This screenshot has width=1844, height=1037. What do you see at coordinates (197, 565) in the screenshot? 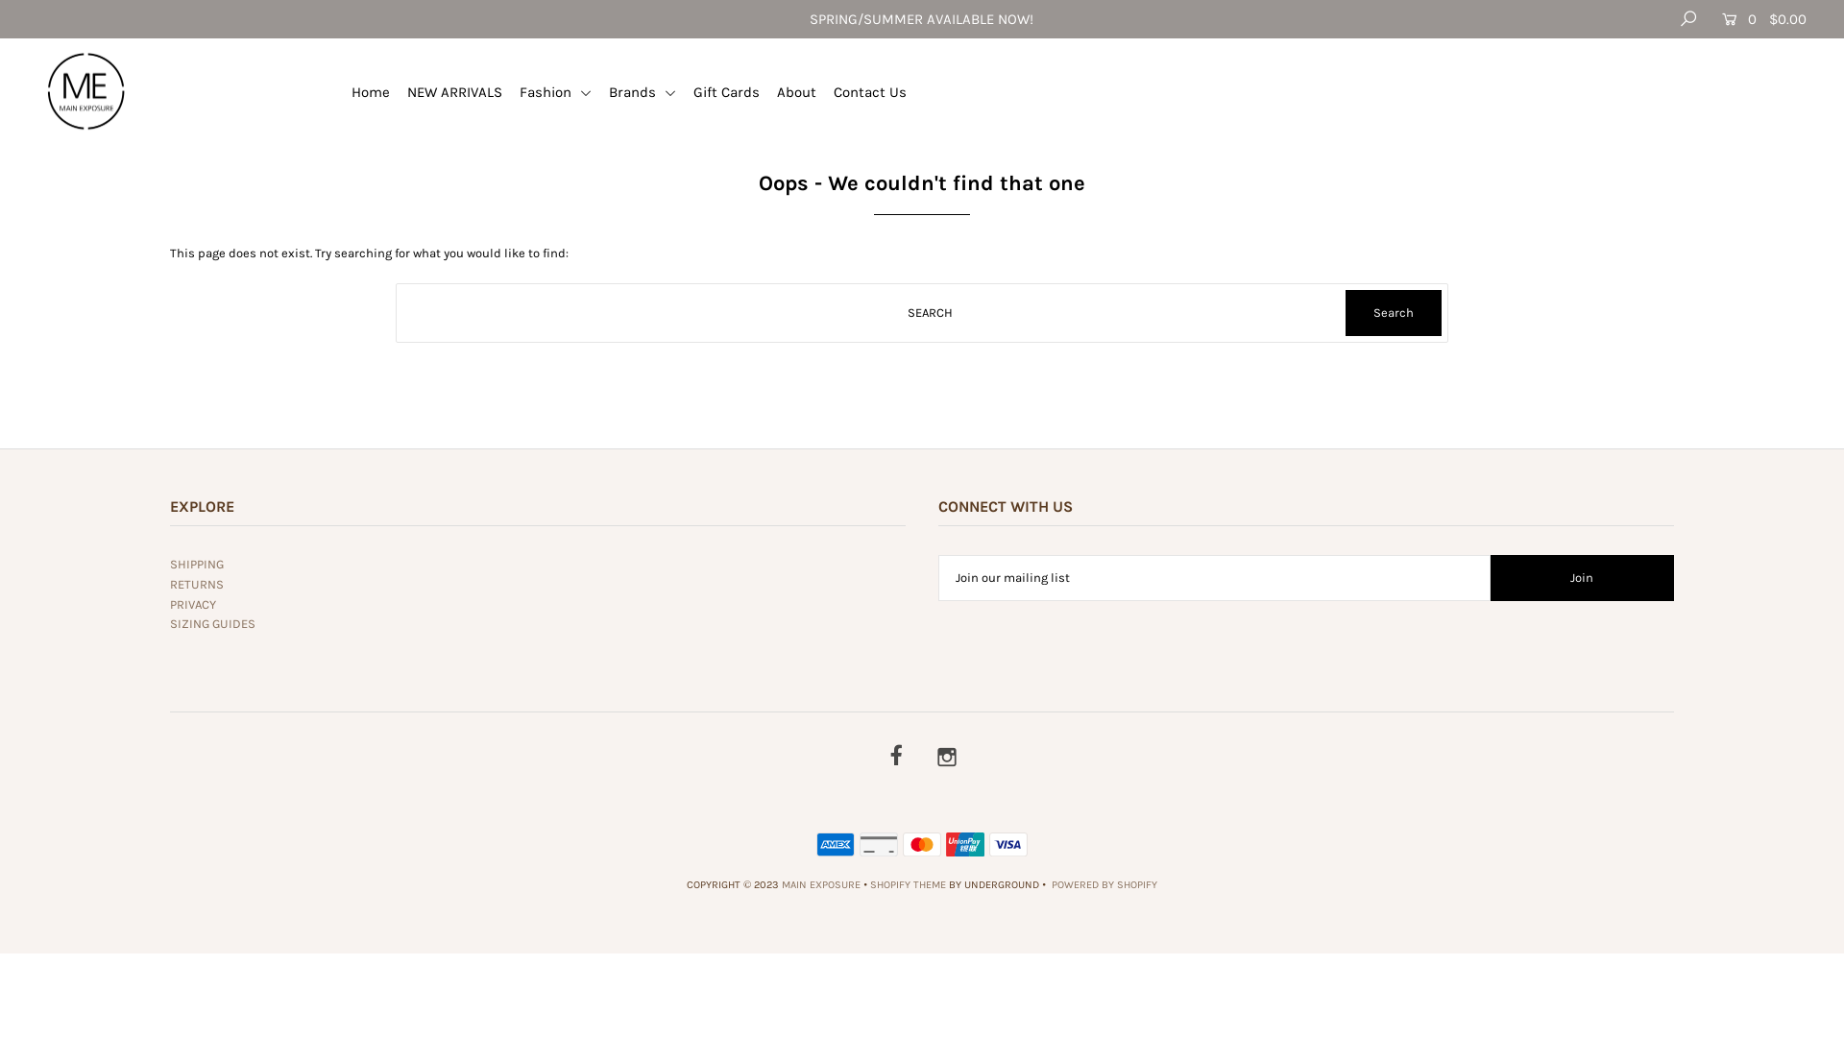
I see `SHIPPING` at bounding box center [197, 565].